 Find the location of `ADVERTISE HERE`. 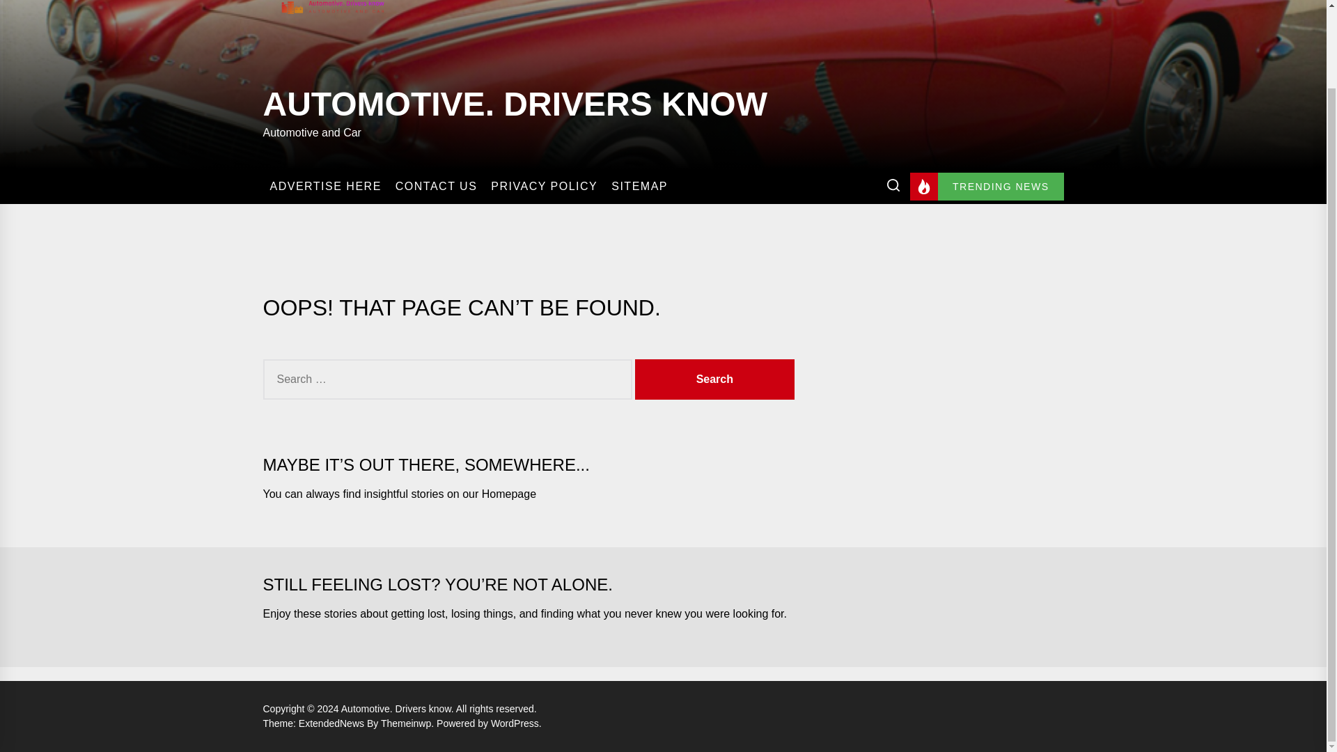

ADVERTISE HERE is located at coordinates (325, 187).